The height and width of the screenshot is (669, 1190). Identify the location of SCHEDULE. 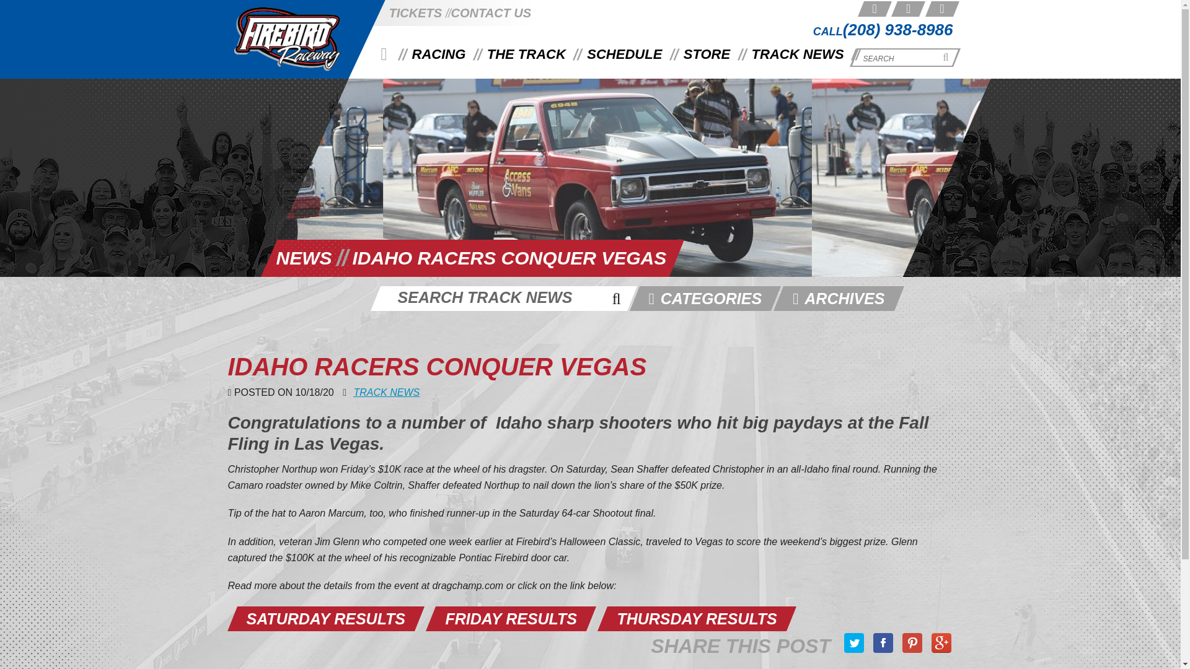
(625, 55).